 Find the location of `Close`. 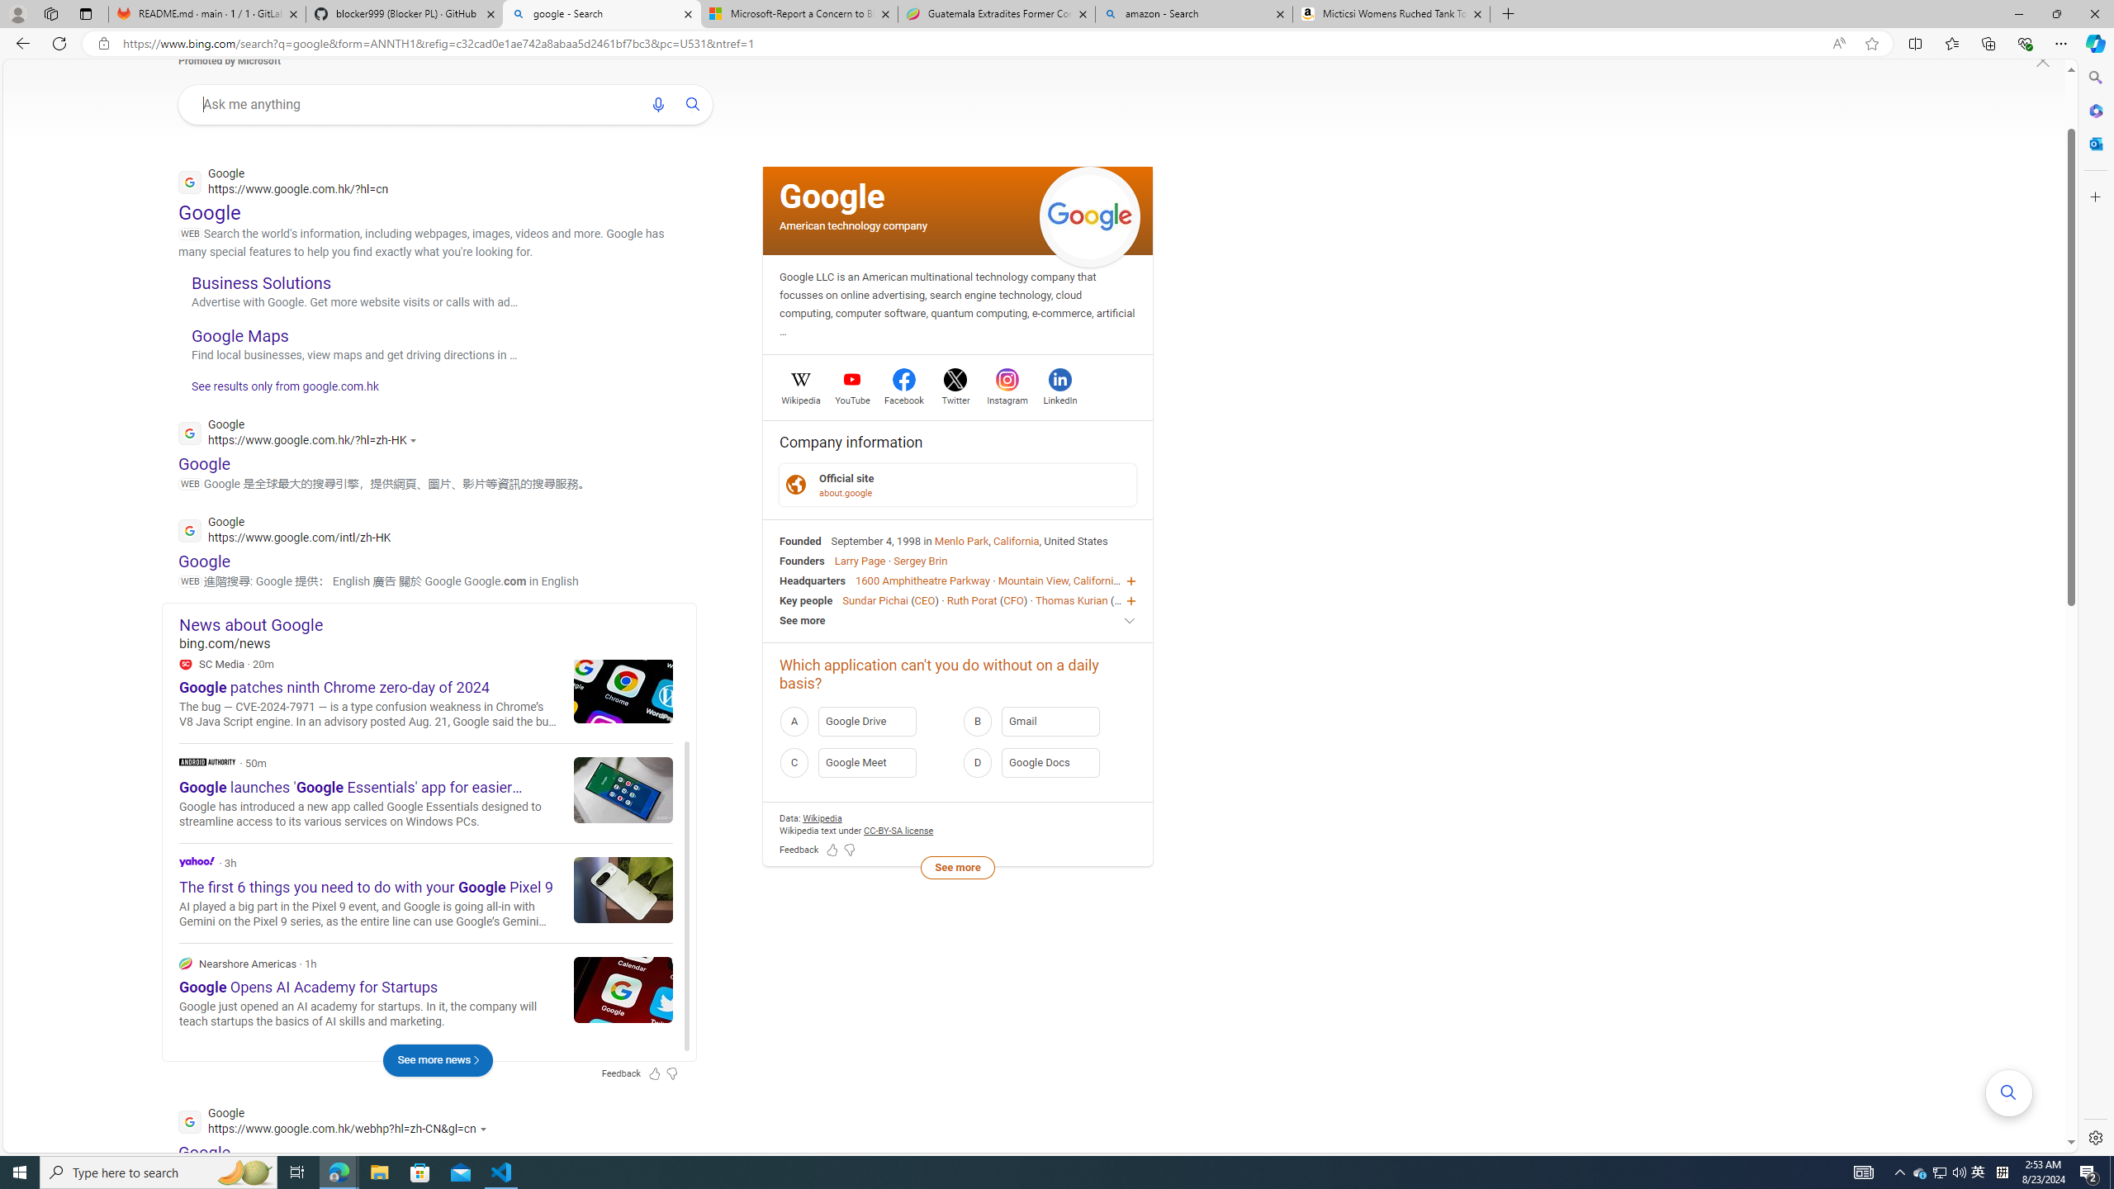

Close is located at coordinates (2094, 14).